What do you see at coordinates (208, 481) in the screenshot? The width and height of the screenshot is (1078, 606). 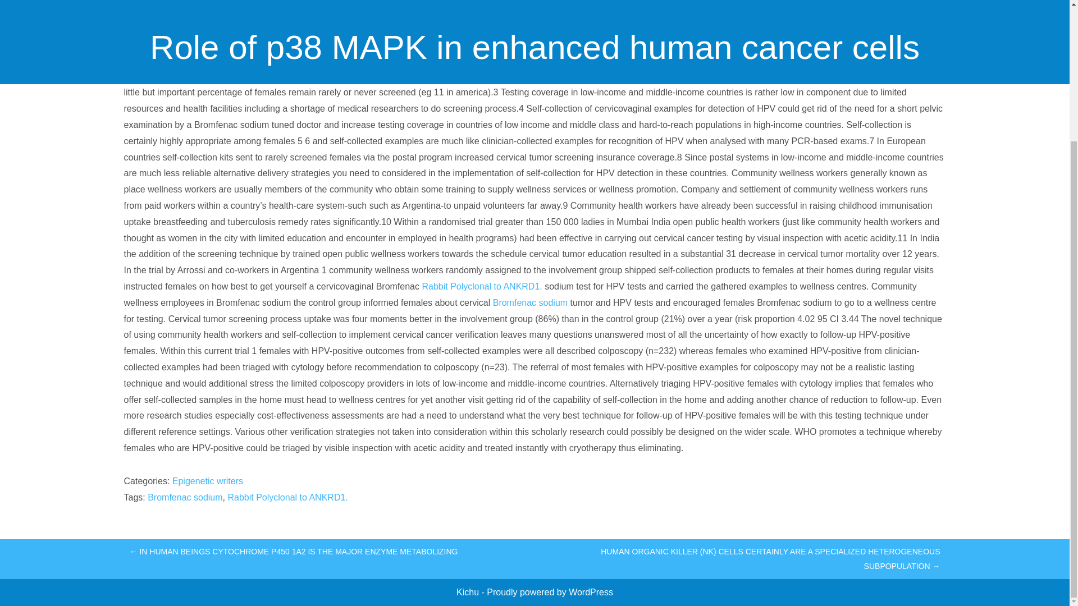 I see `Epigenetic writers` at bounding box center [208, 481].